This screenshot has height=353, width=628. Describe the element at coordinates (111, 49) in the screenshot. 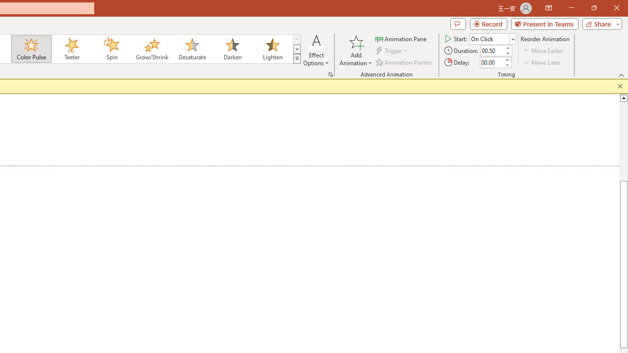

I see `Spin` at that location.